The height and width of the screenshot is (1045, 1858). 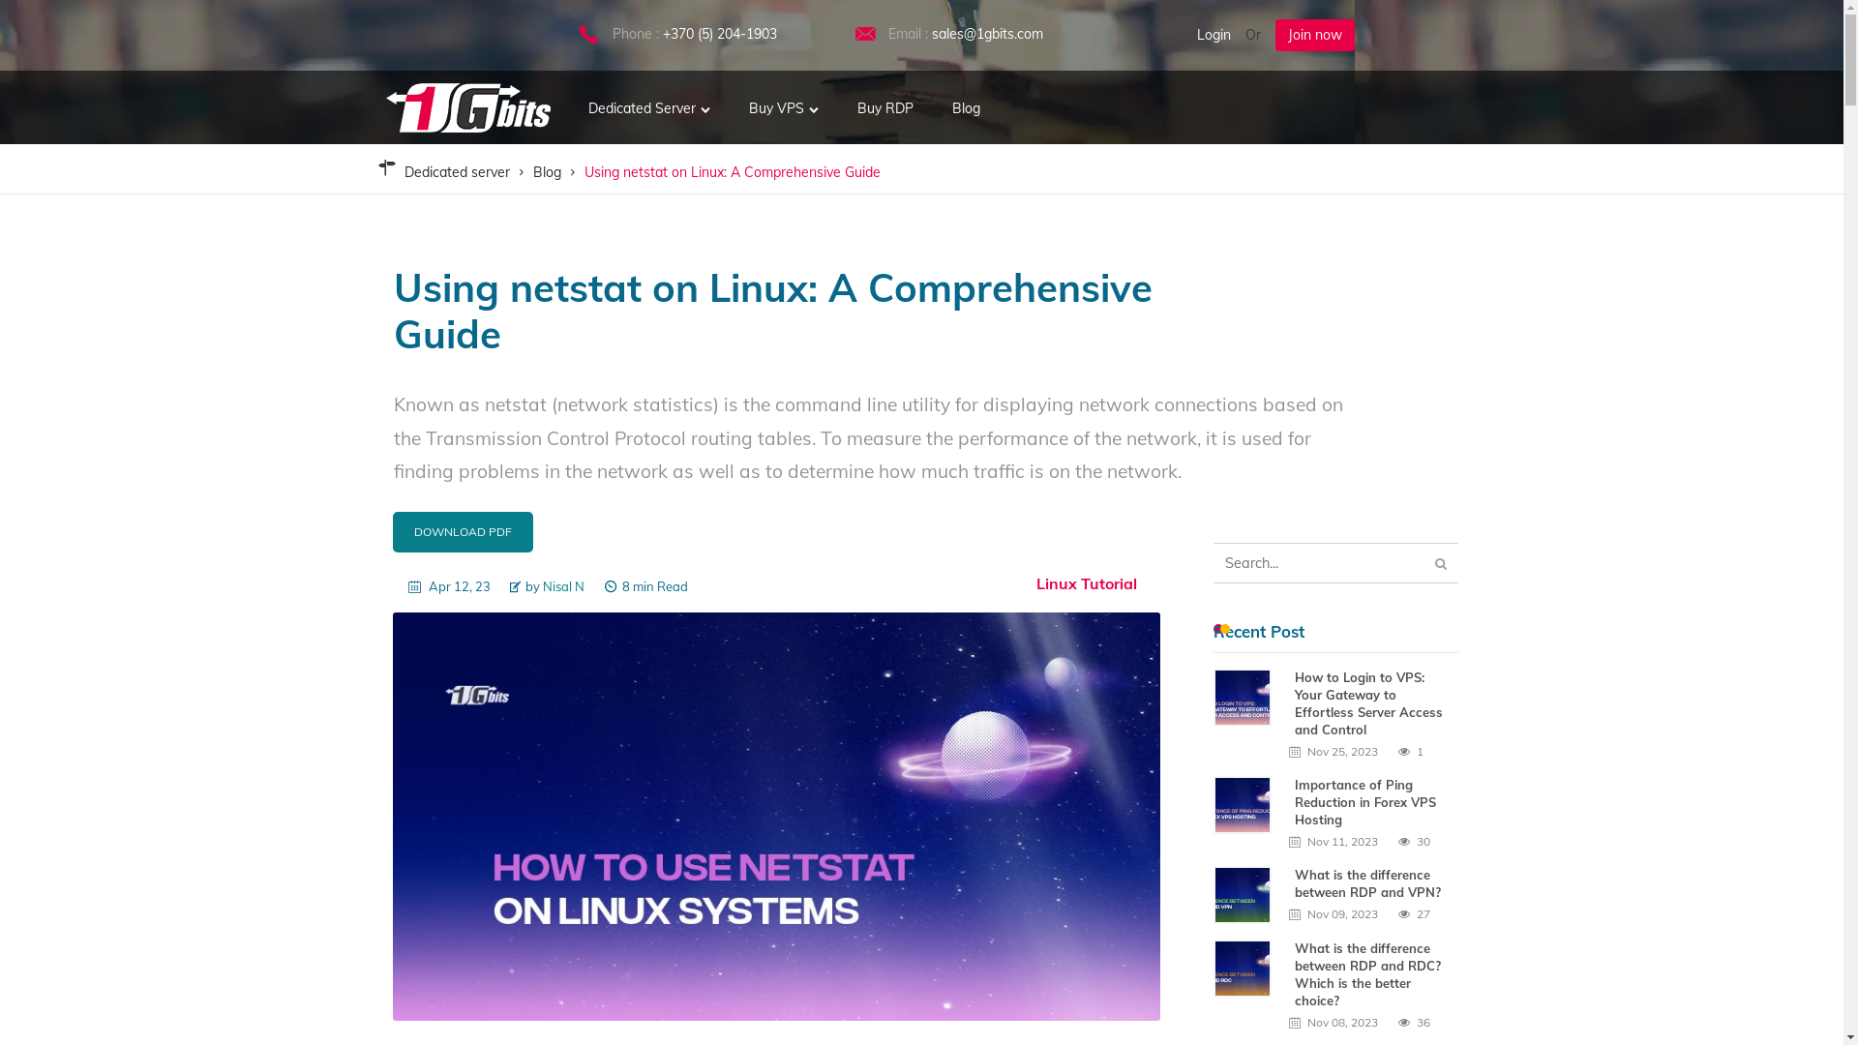 What do you see at coordinates (1372, 802) in the screenshot?
I see `Importance of Ping Reduction in Forex VPS Hosting` at bounding box center [1372, 802].